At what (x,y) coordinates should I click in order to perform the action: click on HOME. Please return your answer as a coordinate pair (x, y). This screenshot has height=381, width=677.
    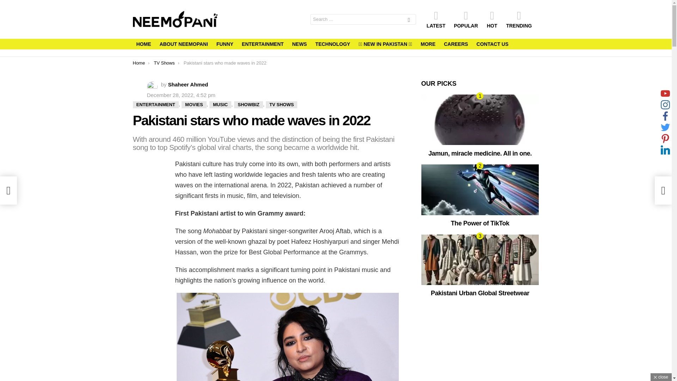
    Looking at the image, I should click on (143, 44).